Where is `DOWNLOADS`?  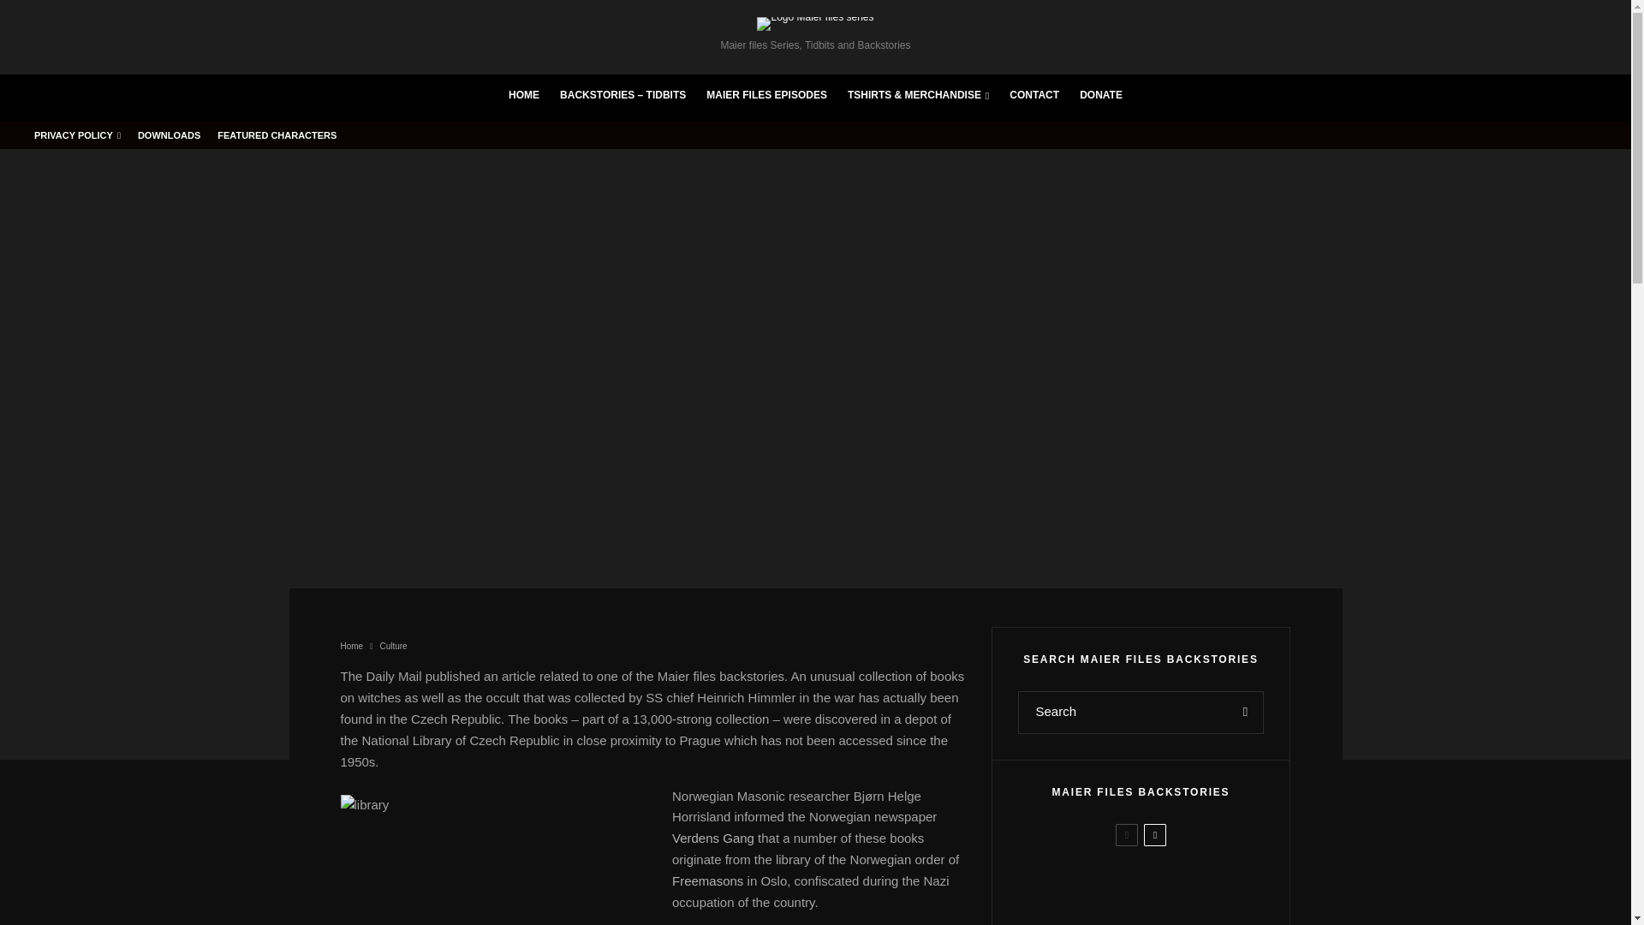 DOWNLOADS is located at coordinates (169, 134).